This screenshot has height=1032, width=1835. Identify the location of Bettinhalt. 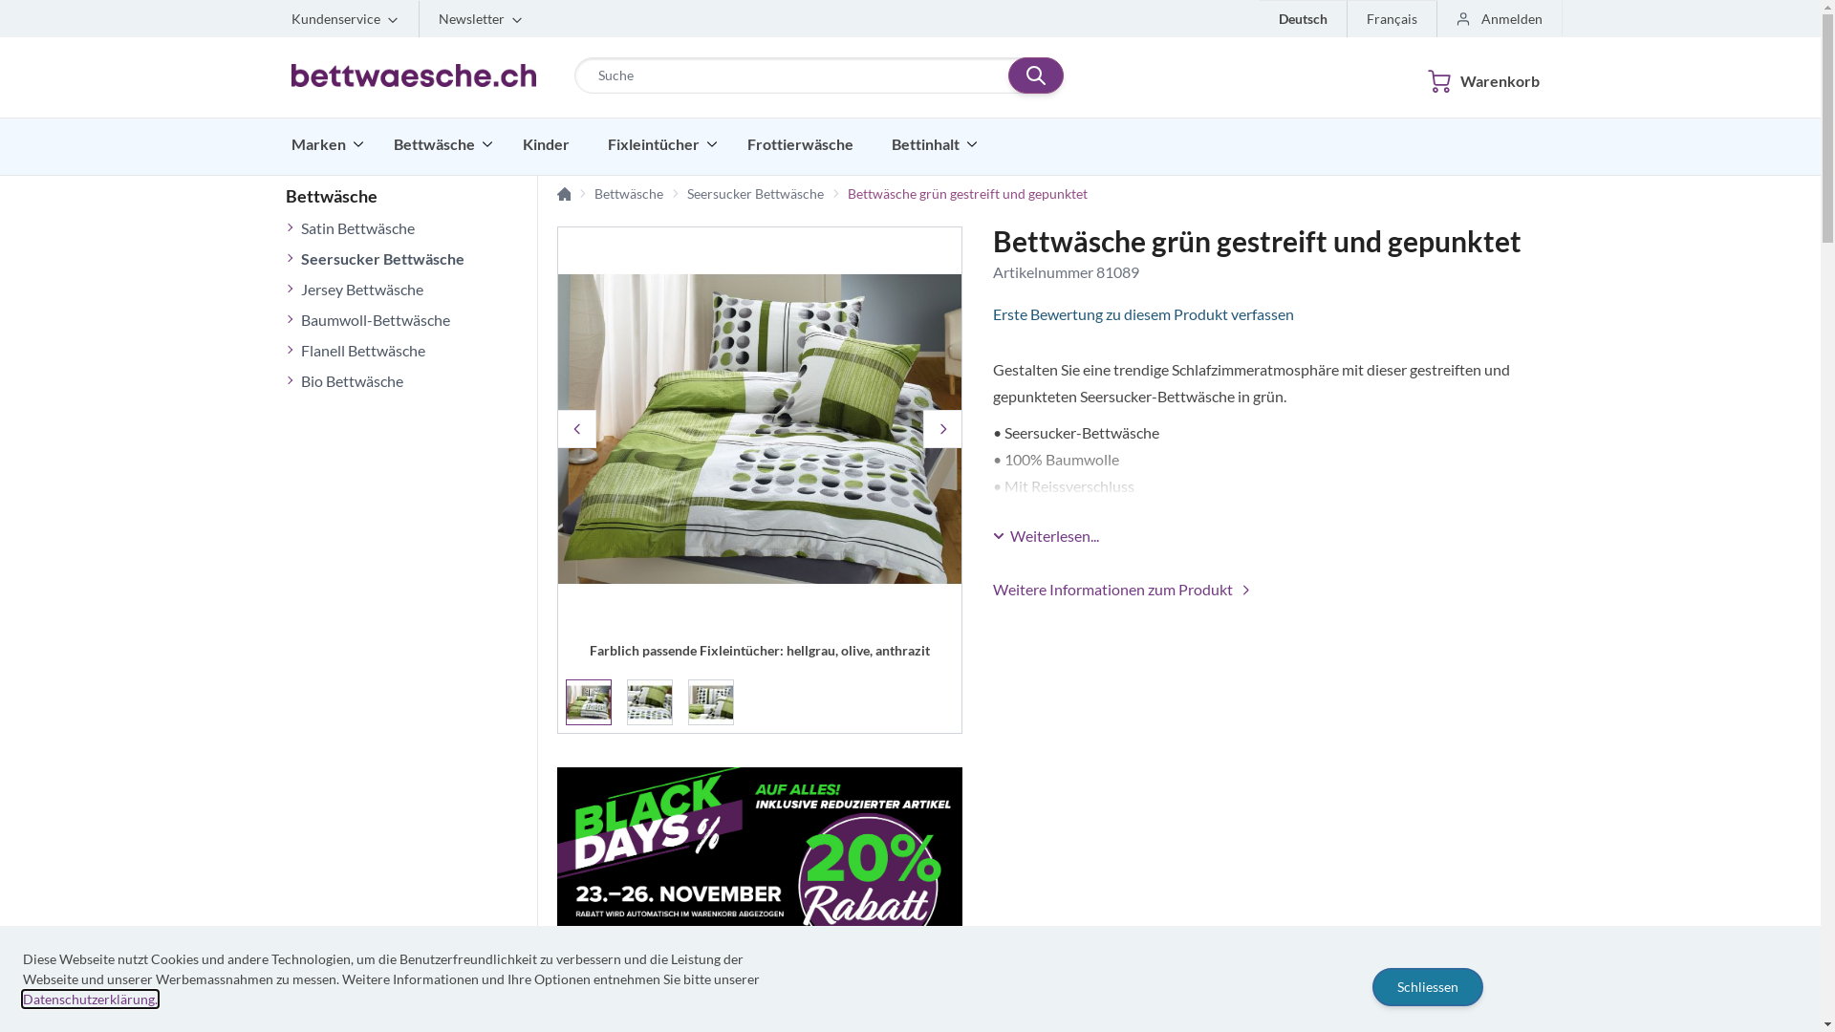
(935, 144).